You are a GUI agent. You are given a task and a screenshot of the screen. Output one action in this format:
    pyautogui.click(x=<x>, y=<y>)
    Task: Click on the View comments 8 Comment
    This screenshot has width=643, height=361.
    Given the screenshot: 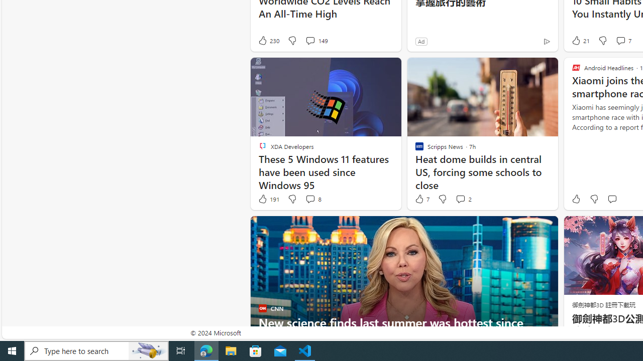 What is the action you would take?
    pyautogui.click(x=313, y=199)
    